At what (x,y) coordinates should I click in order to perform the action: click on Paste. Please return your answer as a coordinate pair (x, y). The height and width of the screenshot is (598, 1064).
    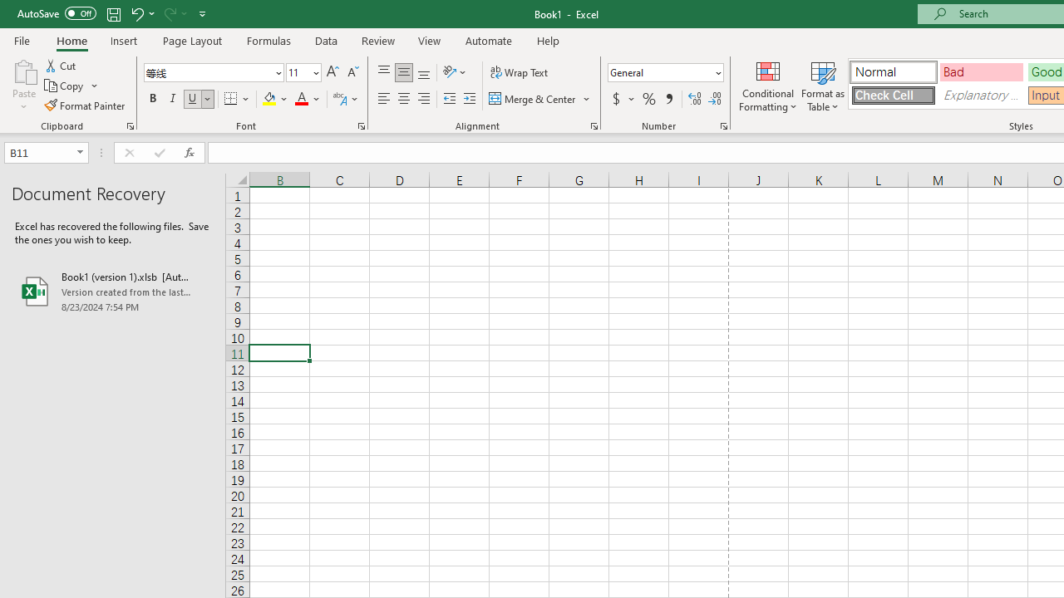
    Looking at the image, I should click on (23, 85).